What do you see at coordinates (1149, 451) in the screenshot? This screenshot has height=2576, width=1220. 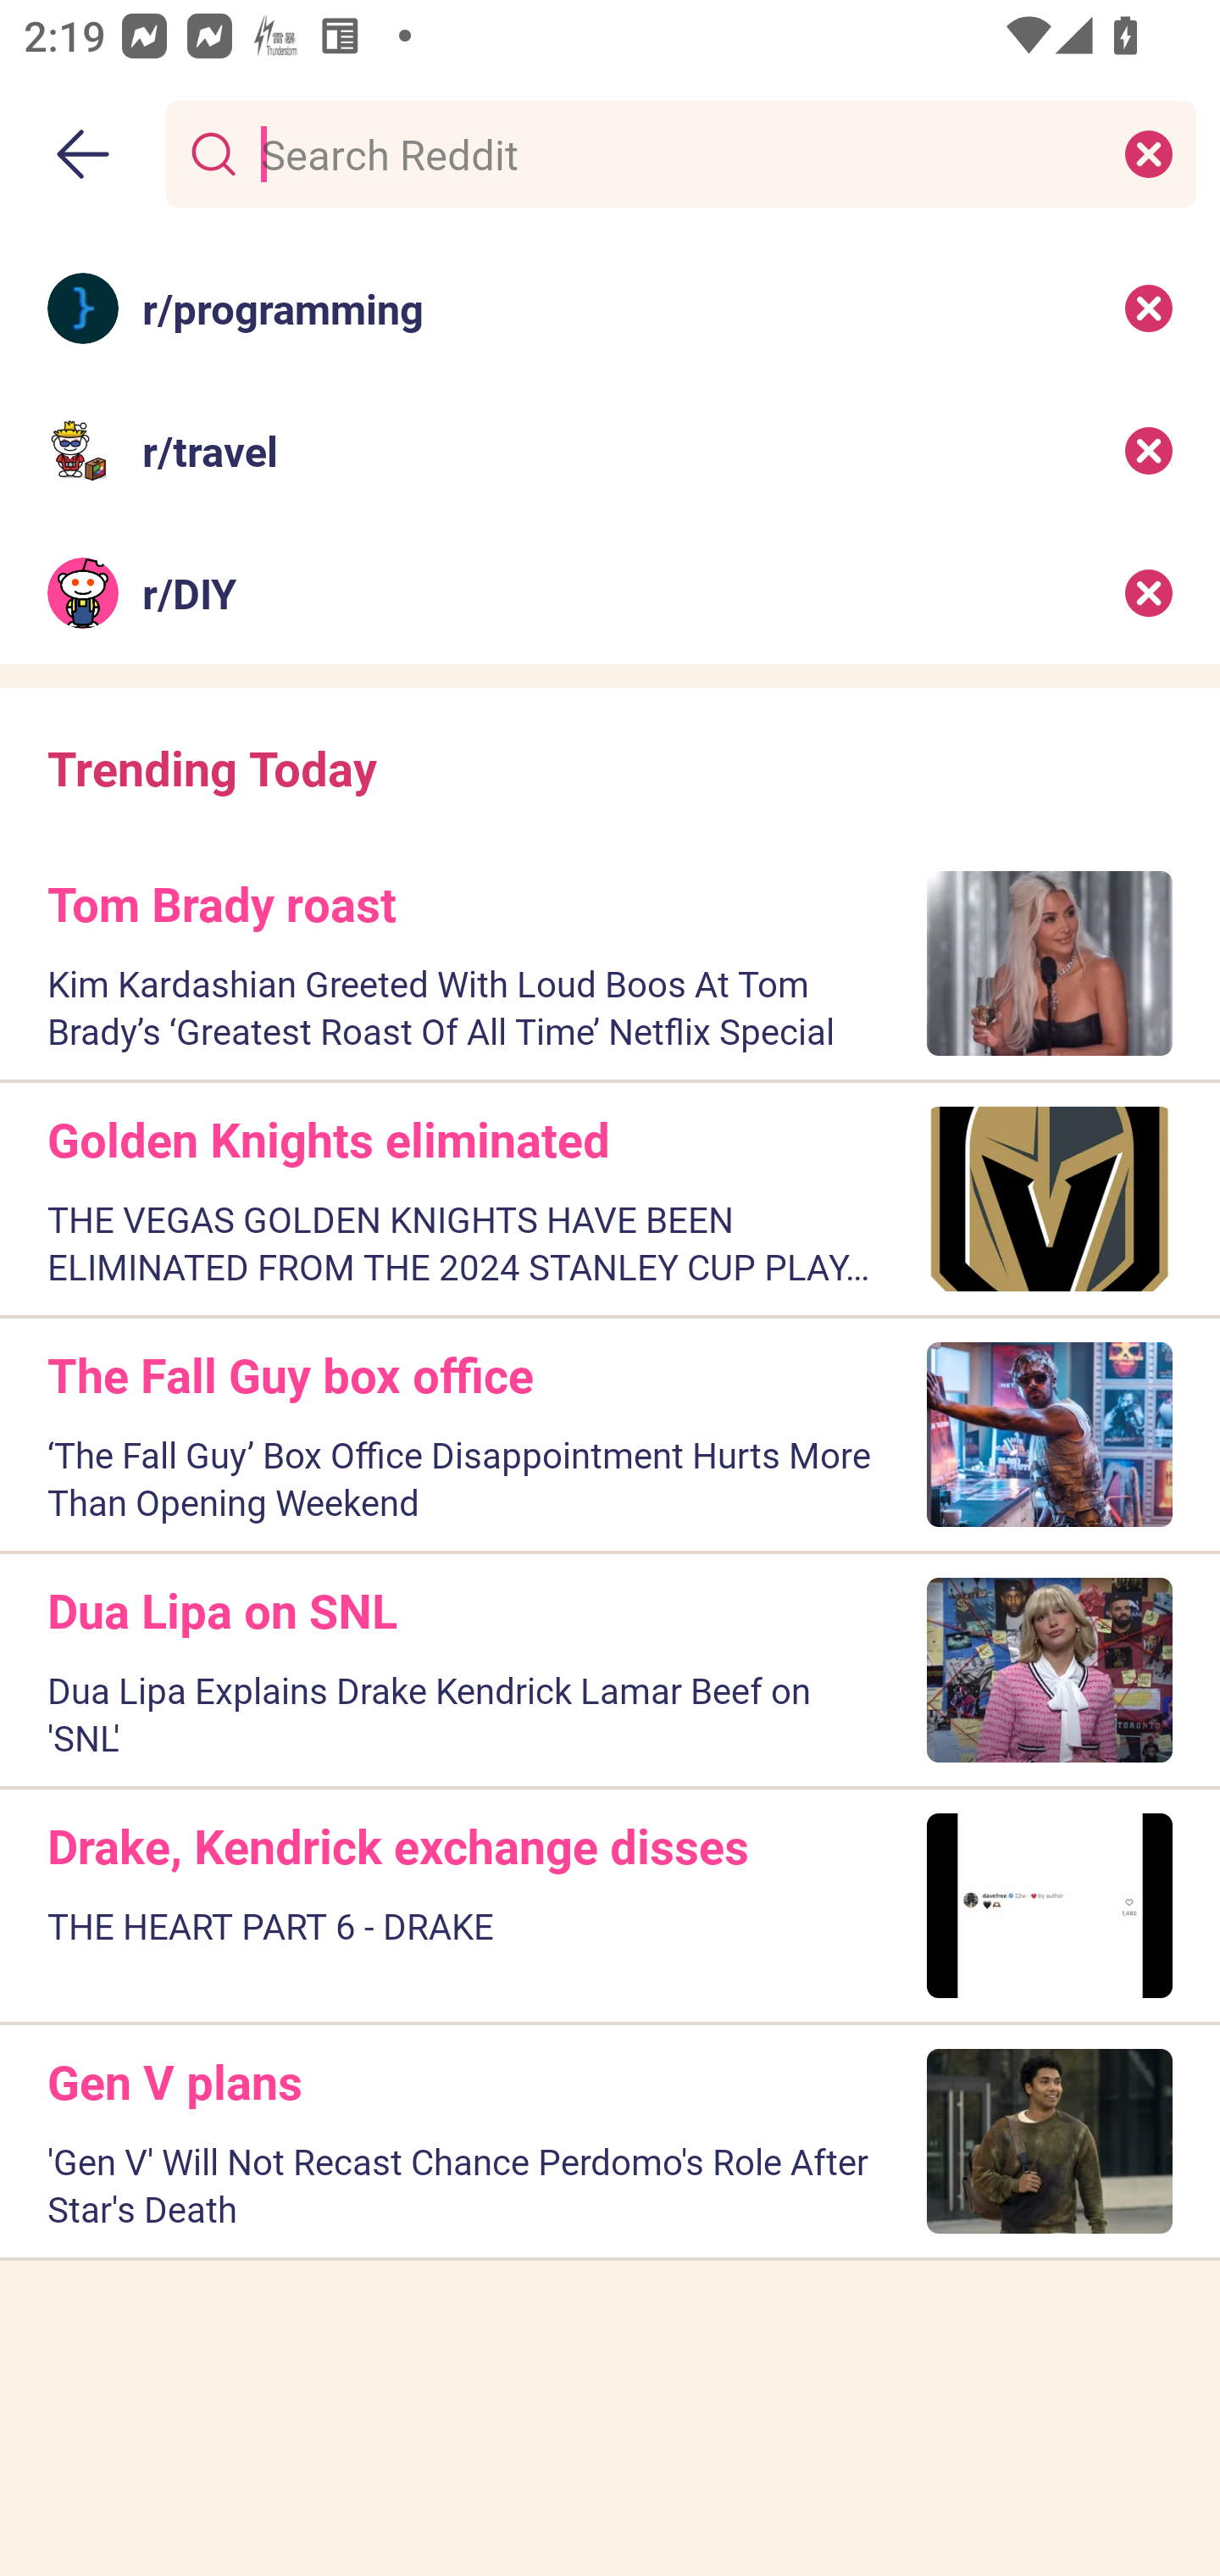 I see `Remove` at bounding box center [1149, 451].